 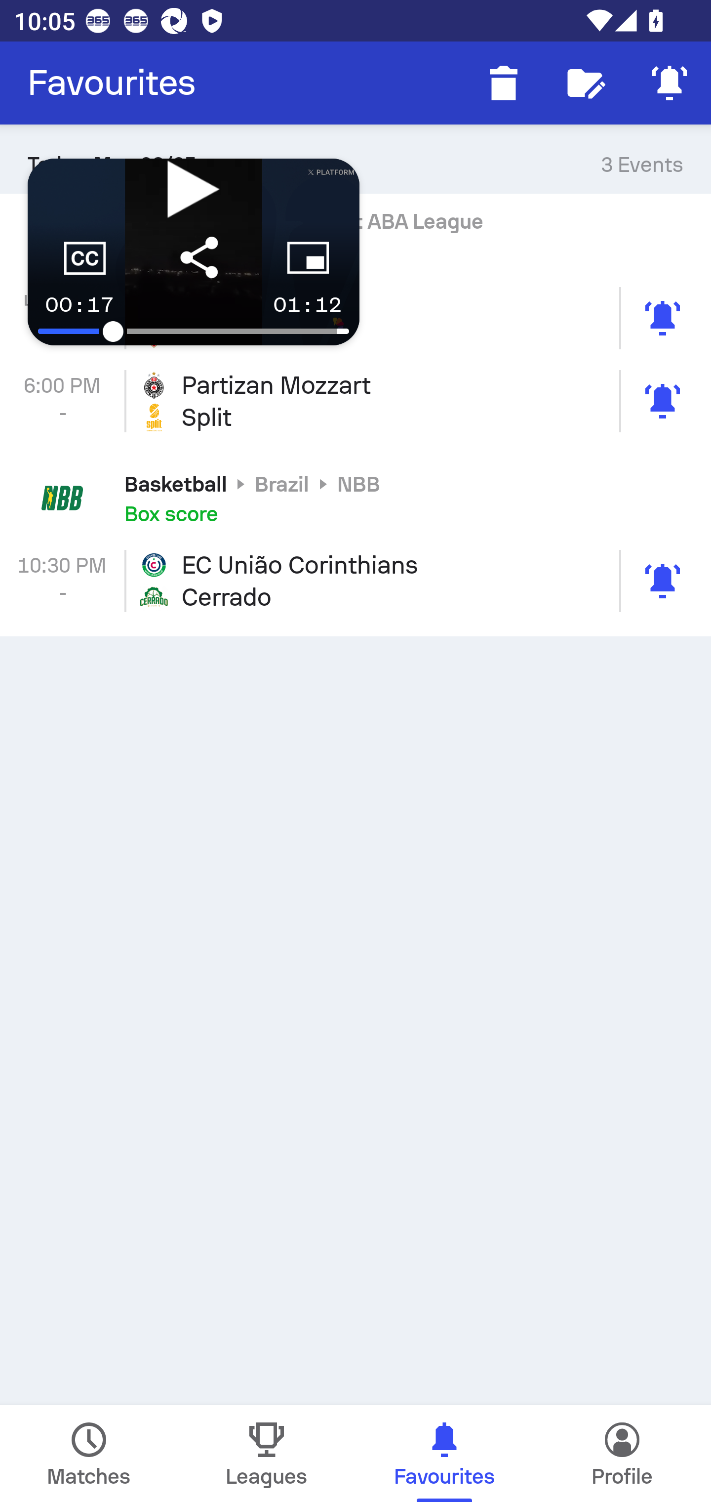 I want to click on Leagues, so click(x=267, y=1454).